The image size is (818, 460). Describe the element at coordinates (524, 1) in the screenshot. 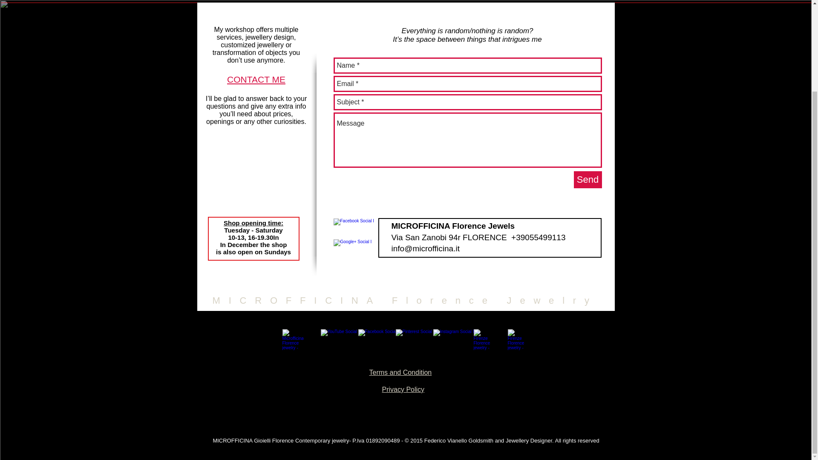

I see `CONTACTS` at that location.